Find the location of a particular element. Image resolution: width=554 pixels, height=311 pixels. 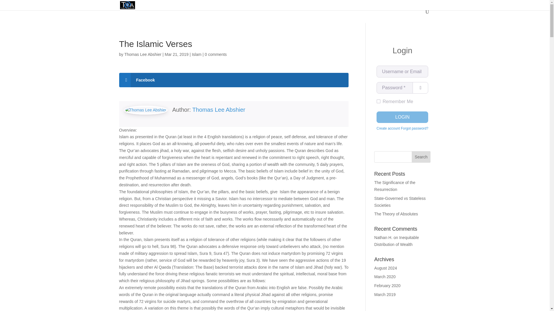

forever is located at coordinates (379, 101).